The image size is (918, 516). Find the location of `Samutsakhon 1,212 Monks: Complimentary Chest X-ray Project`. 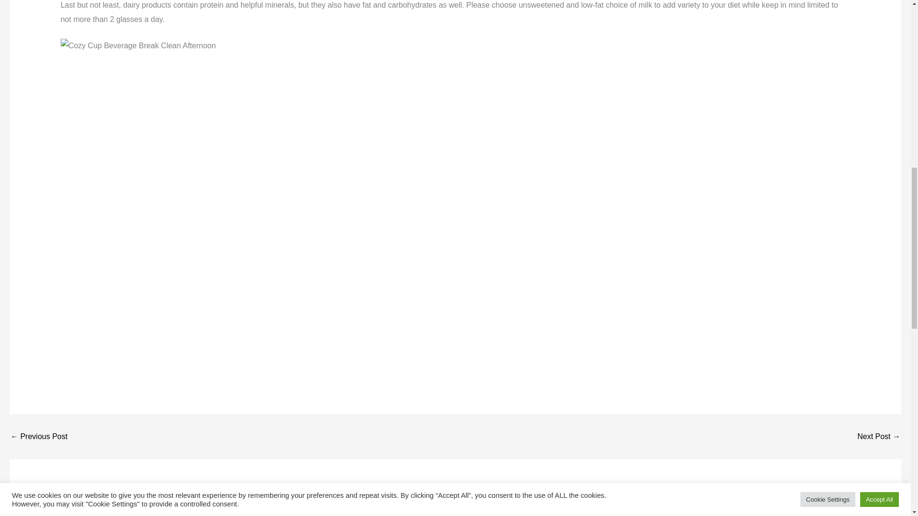

Samutsakhon 1,212 Monks: Complimentary Chest X-ray Project is located at coordinates (879, 437).